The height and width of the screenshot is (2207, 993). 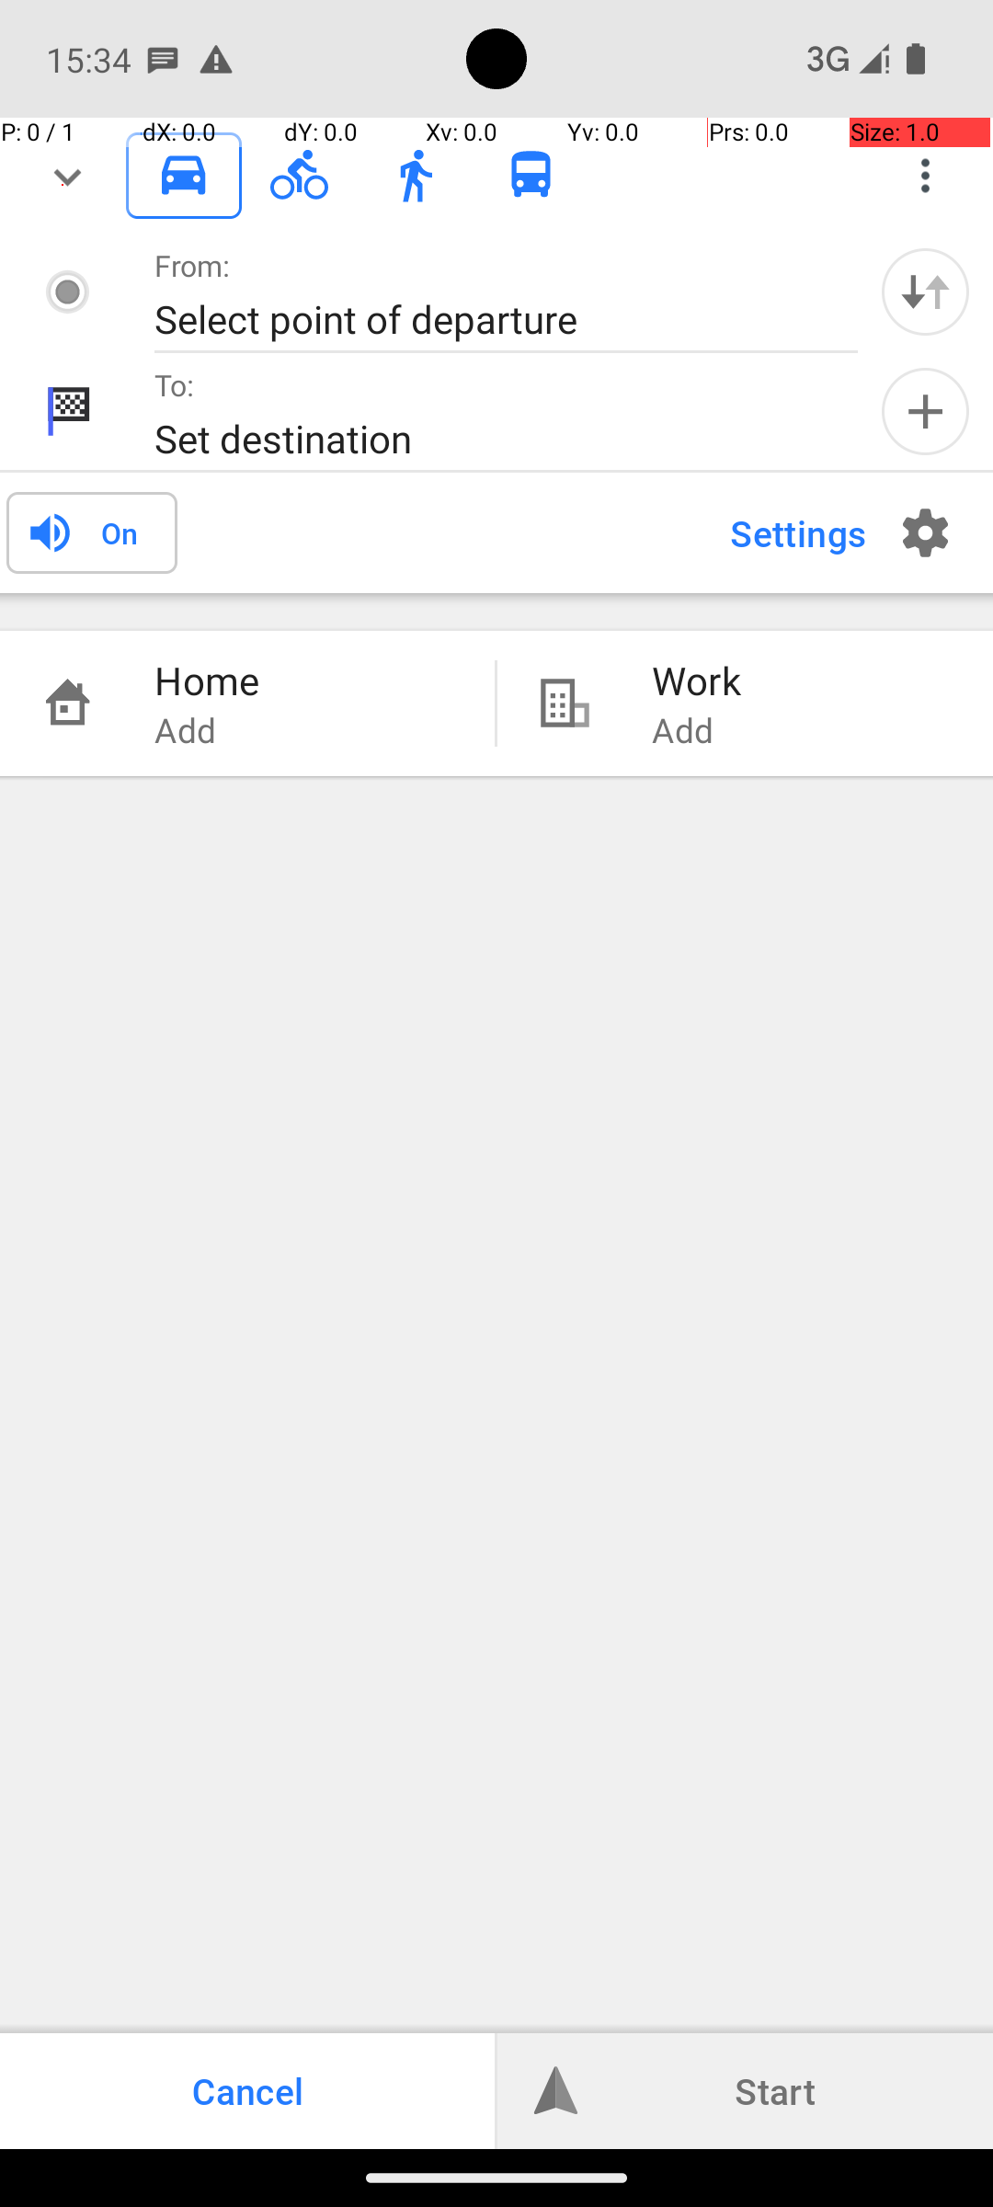 I want to click on Map, so click(x=496, y=1074).